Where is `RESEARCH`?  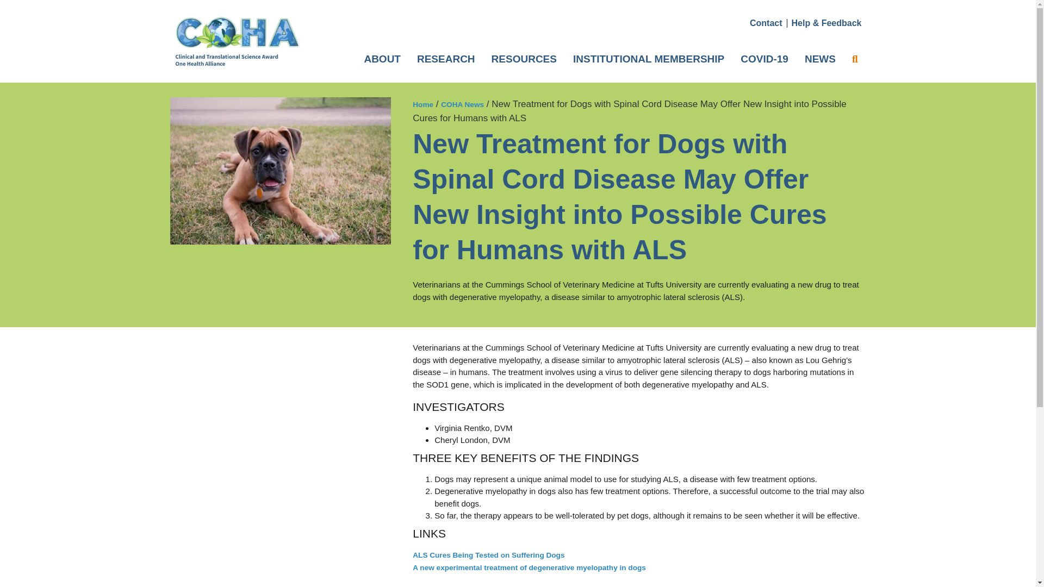 RESEARCH is located at coordinates (446, 59).